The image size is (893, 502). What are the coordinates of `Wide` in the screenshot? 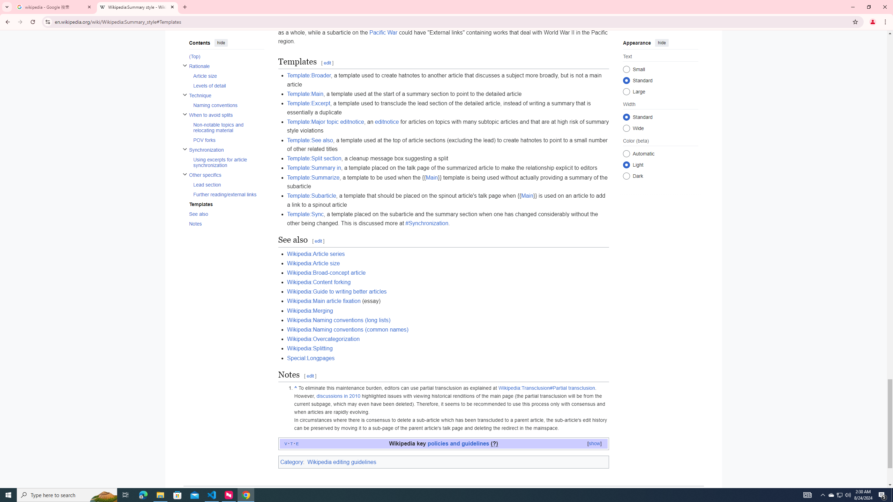 It's located at (626, 128).